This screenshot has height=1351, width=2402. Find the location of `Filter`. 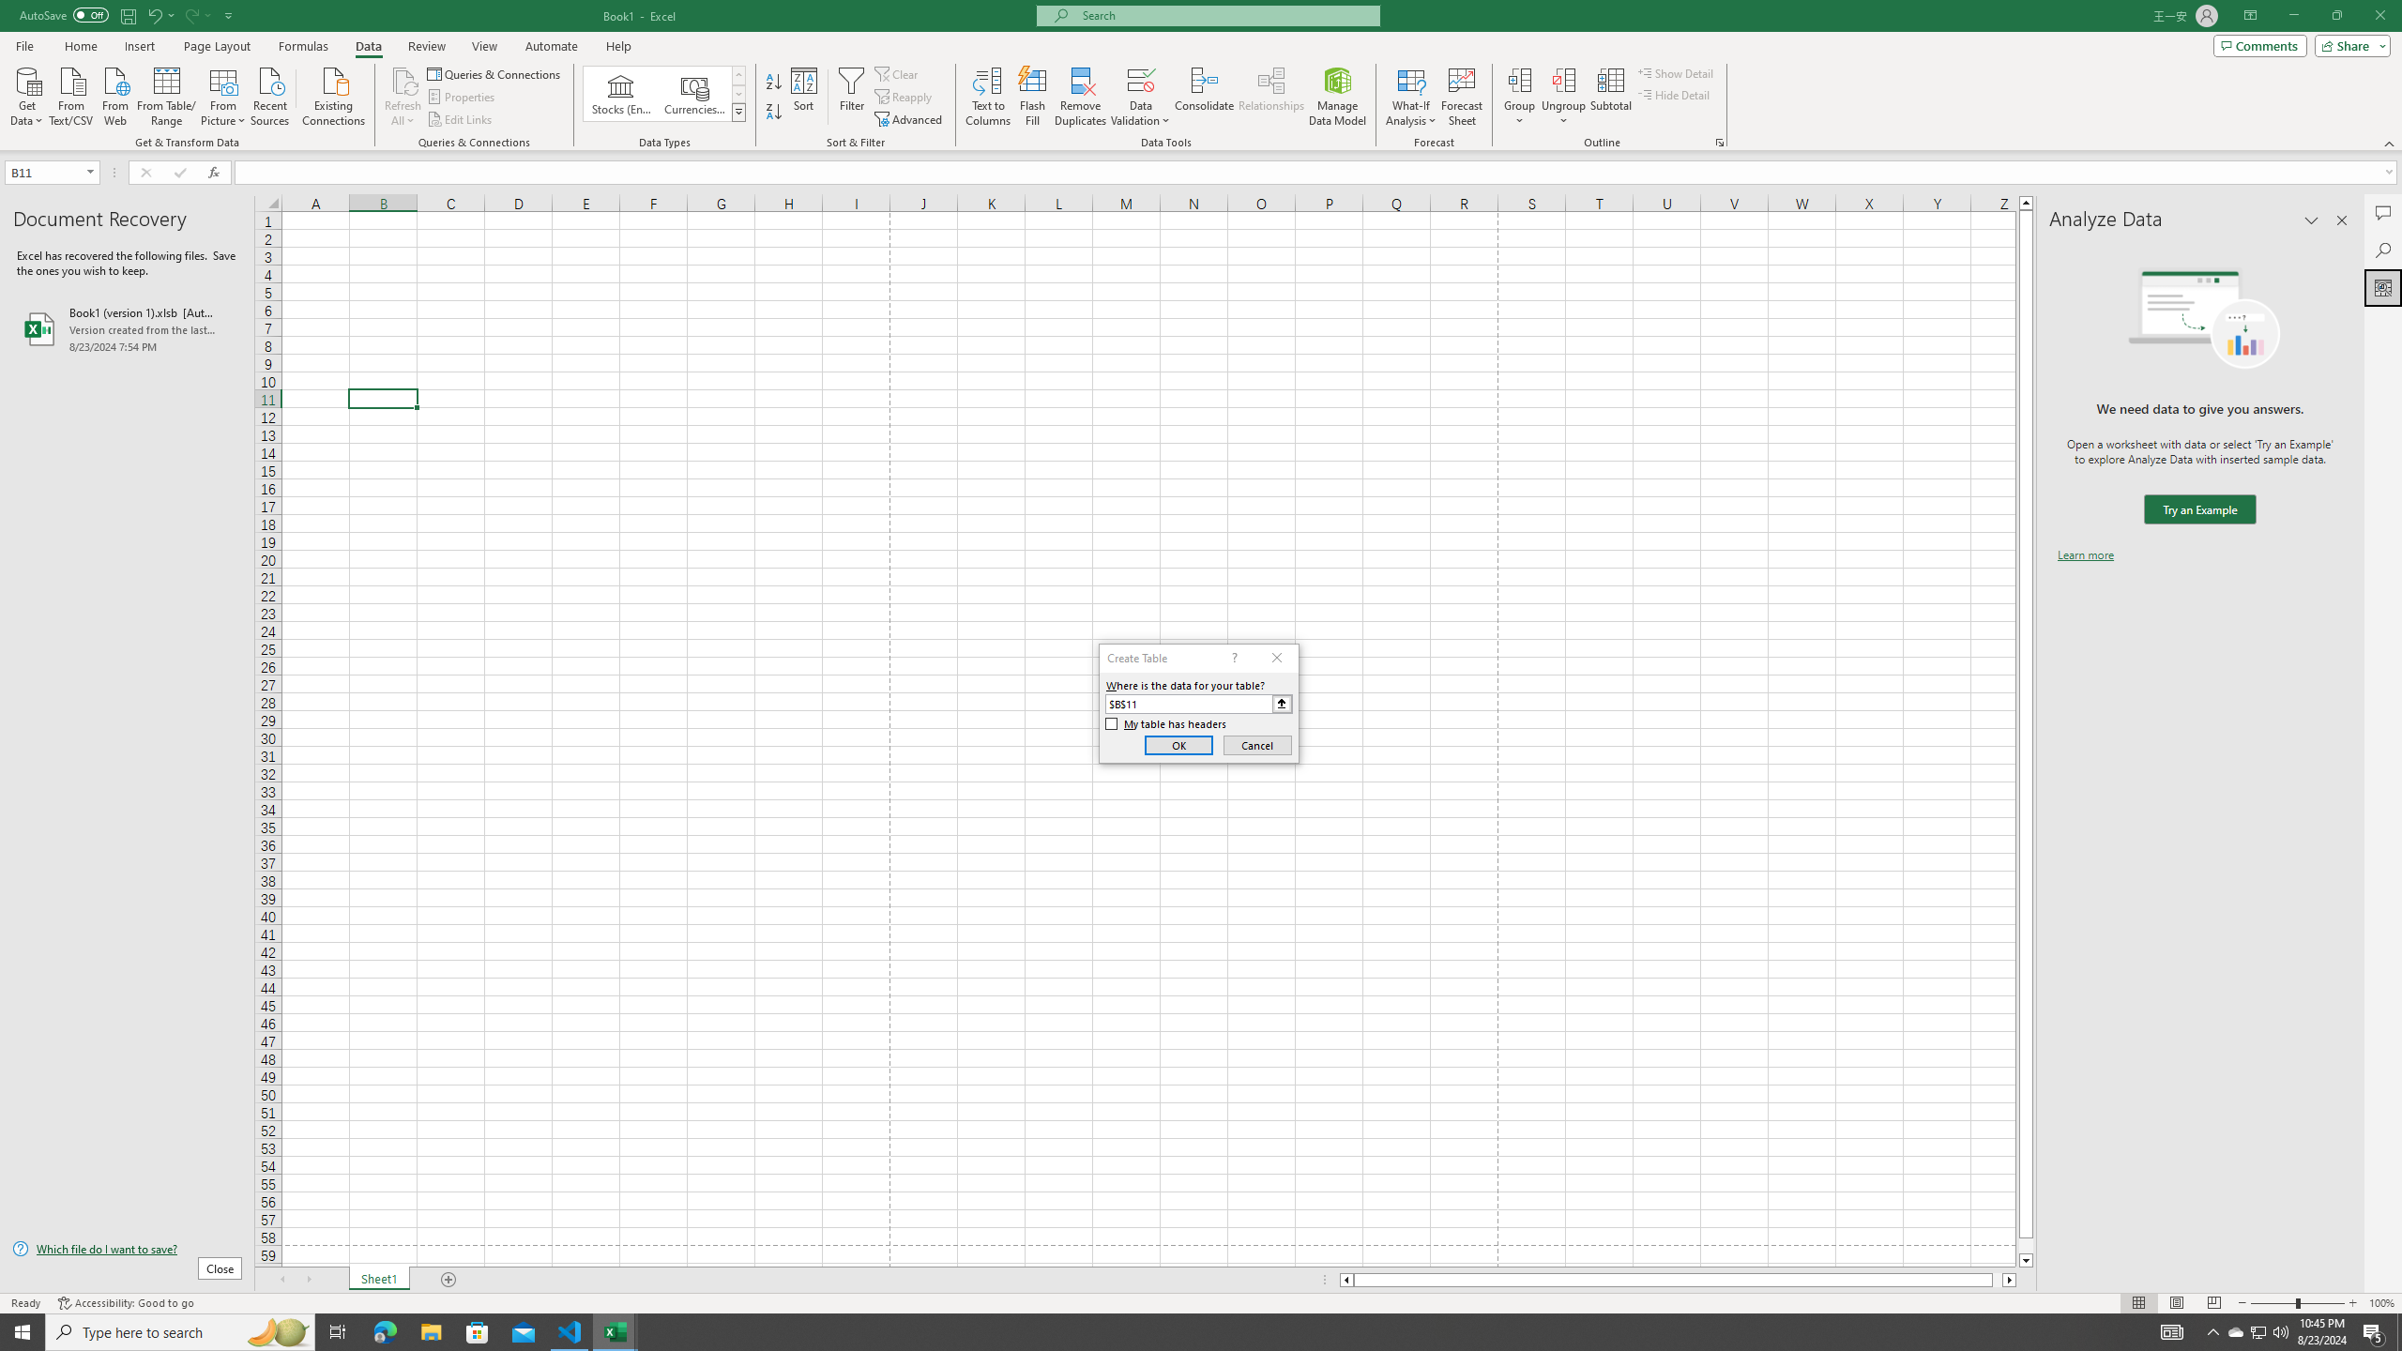

Filter is located at coordinates (851, 97).